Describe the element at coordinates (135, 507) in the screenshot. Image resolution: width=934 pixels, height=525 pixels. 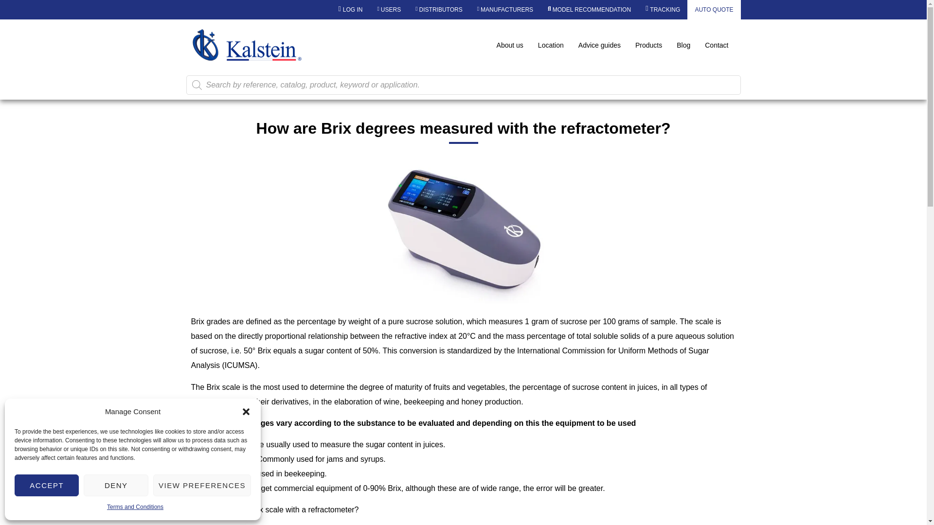
I see `Terms and Conditions` at that location.